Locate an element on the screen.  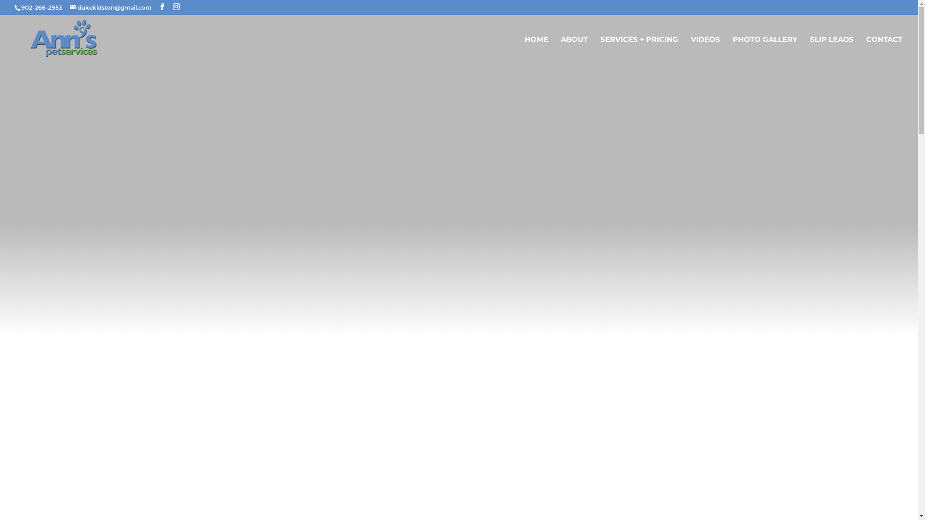
CONTACT is located at coordinates (885, 50).